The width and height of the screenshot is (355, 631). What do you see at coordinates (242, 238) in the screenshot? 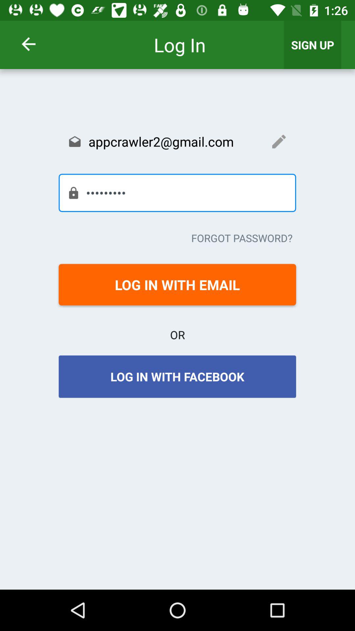
I see `scroll until forgot password?` at bounding box center [242, 238].